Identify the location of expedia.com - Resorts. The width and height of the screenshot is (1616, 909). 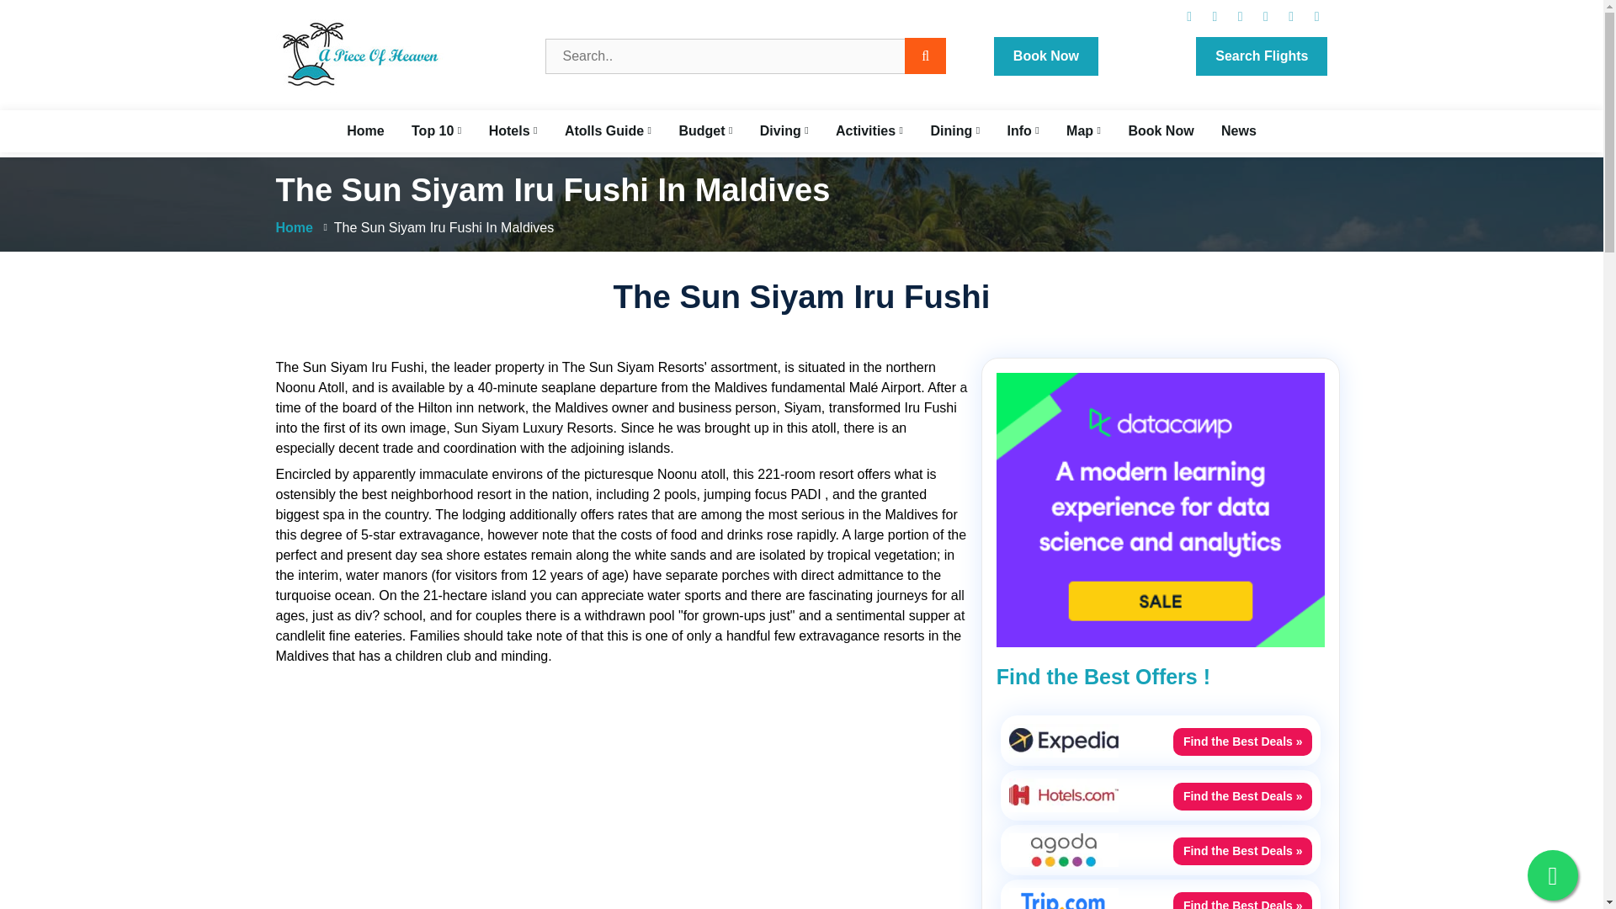
(1063, 848).